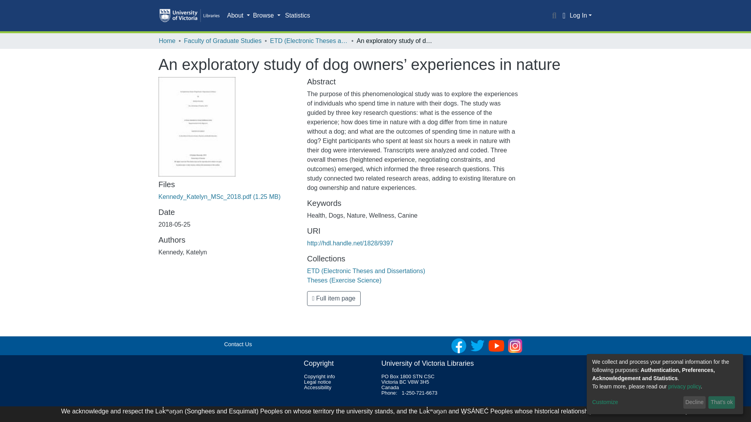 The width and height of the screenshot is (751, 422). I want to click on Language switch, so click(563, 16).